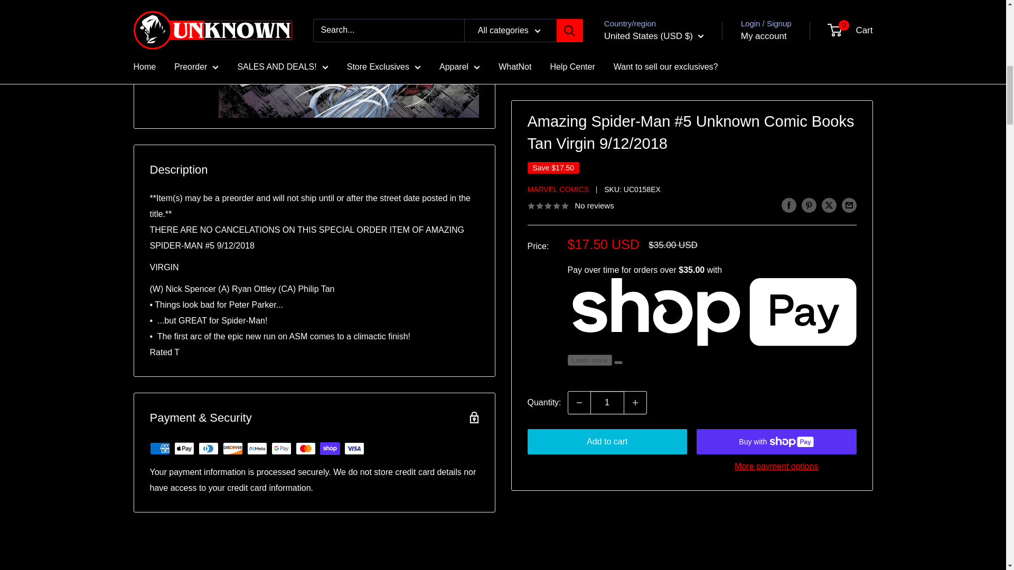 This screenshot has height=570, width=1014. Describe the element at coordinates (579, 7) in the screenshot. I see `Decrease quantity by 1` at that location.